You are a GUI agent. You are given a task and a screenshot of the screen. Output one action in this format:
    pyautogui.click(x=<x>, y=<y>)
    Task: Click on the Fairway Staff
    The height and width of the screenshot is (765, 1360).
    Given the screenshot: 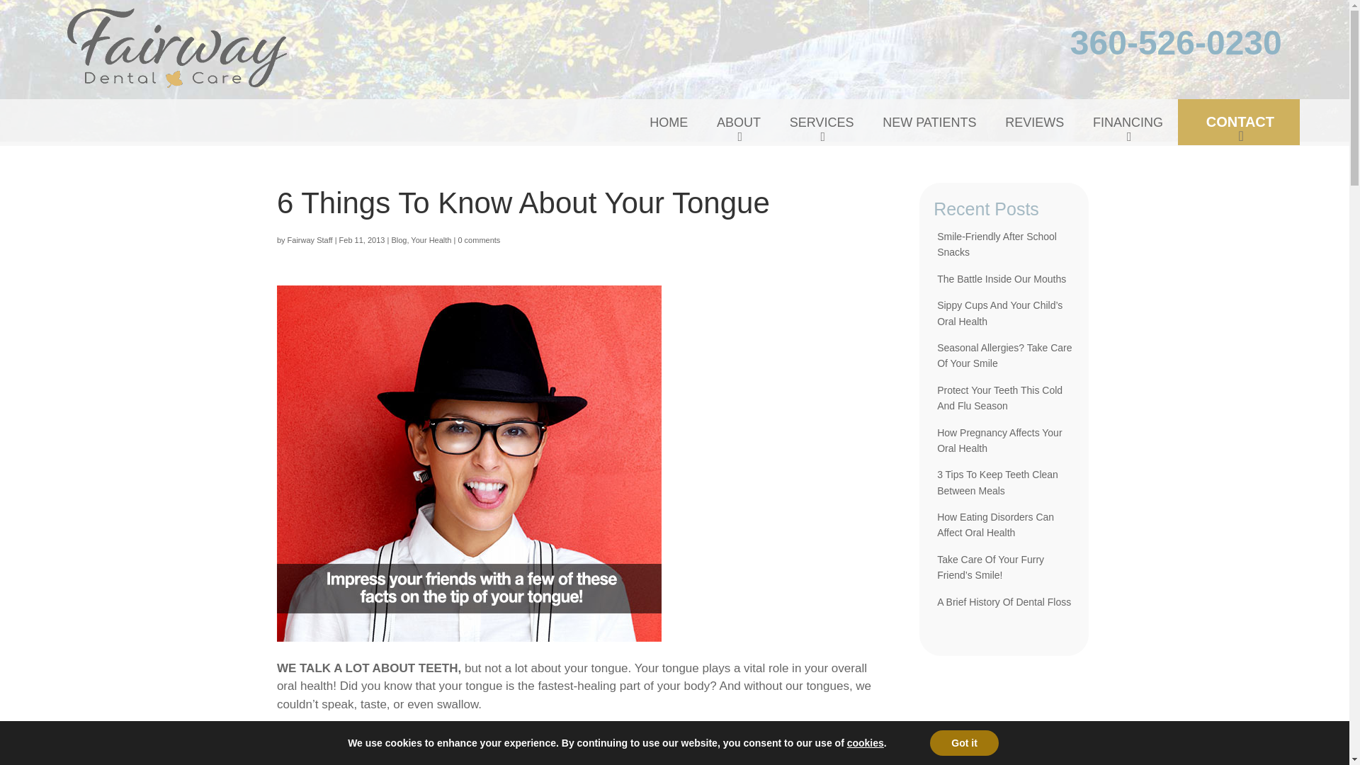 What is the action you would take?
    pyautogui.click(x=310, y=239)
    